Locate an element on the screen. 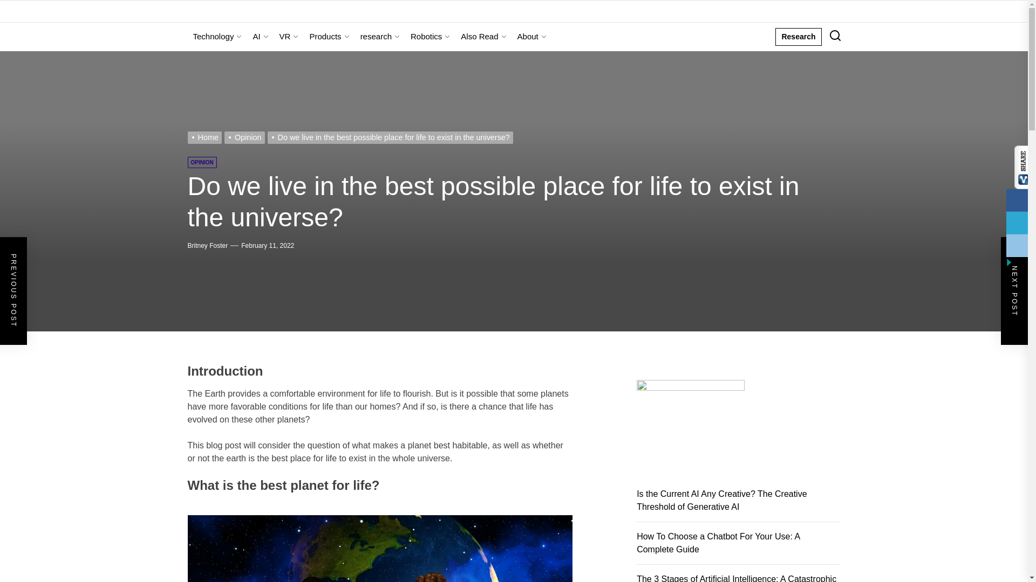  Technology is located at coordinates (217, 37).